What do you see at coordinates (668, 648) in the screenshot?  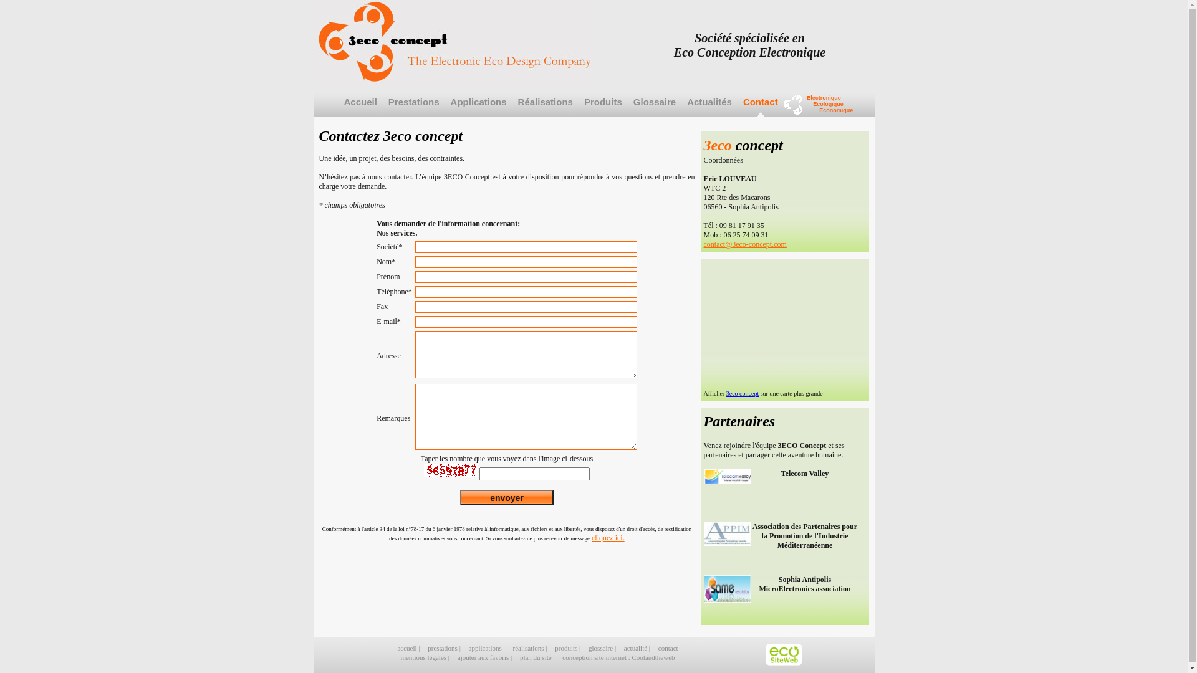 I see `contact` at bounding box center [668, 648].